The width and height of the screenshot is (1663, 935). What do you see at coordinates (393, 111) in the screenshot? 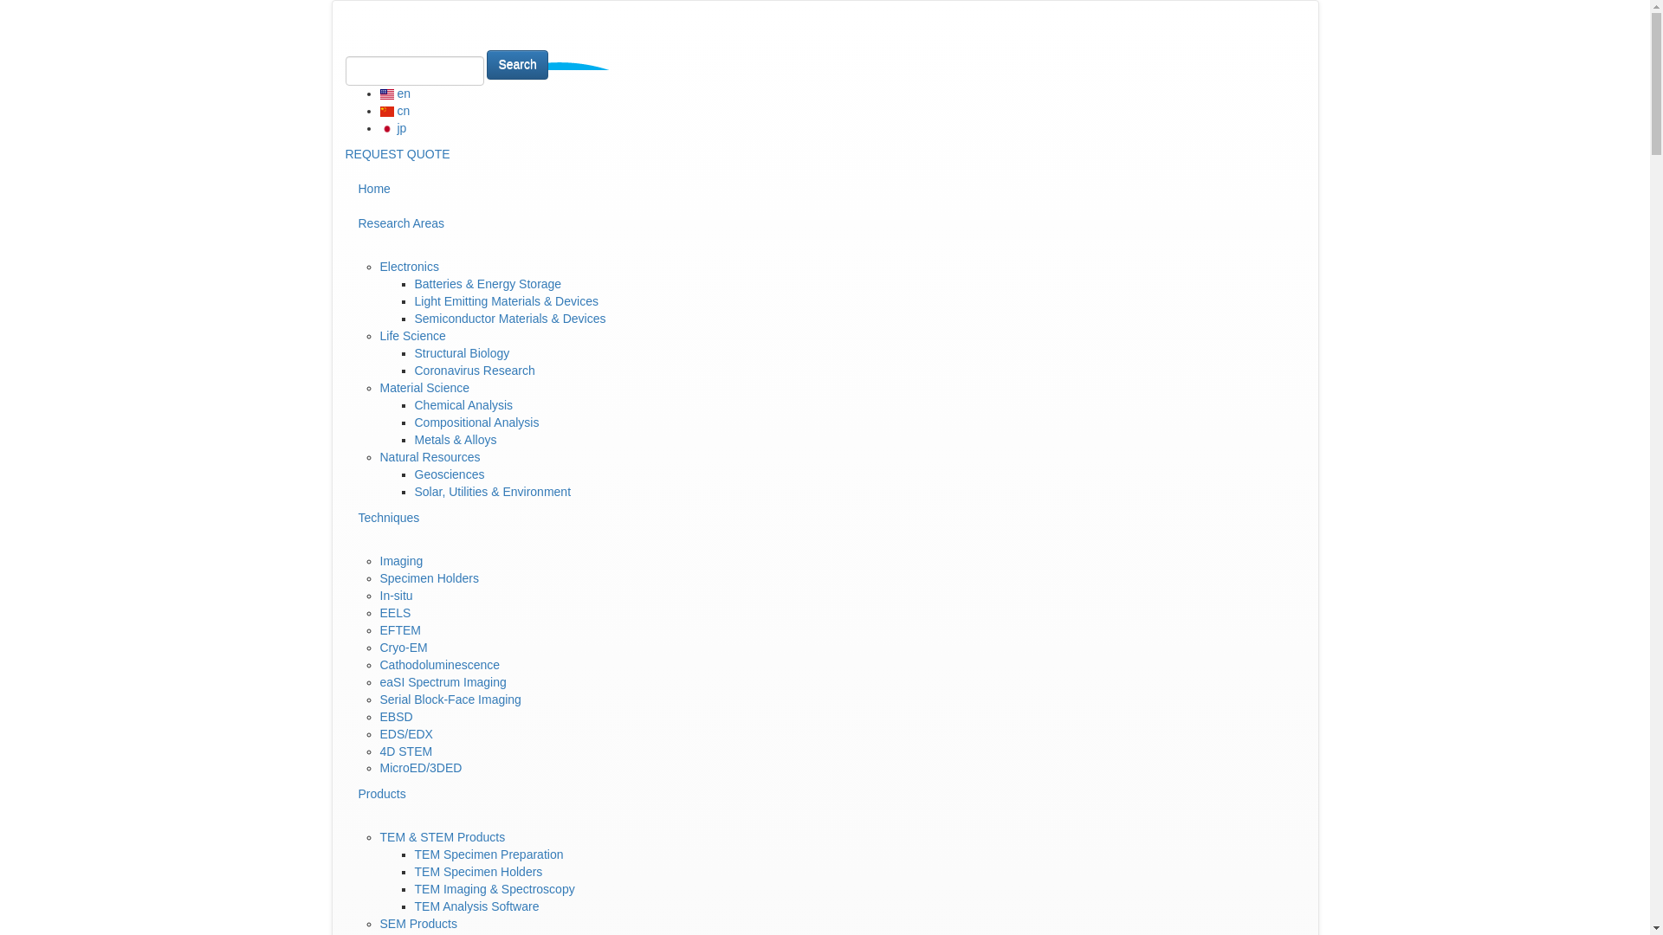
I see `cn` at bounding box center [393, 111].